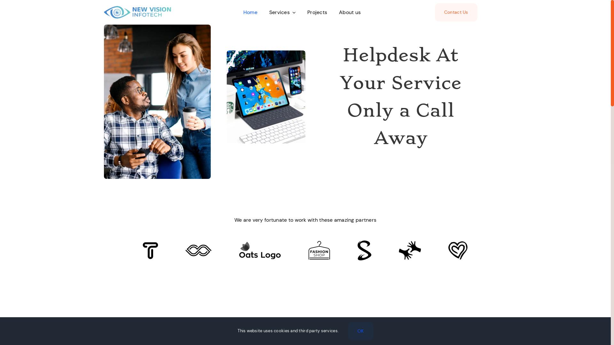  What do you see at coordinates (282, 12) in the screenshot?
I see `Services` at bounding box center [282, 12].